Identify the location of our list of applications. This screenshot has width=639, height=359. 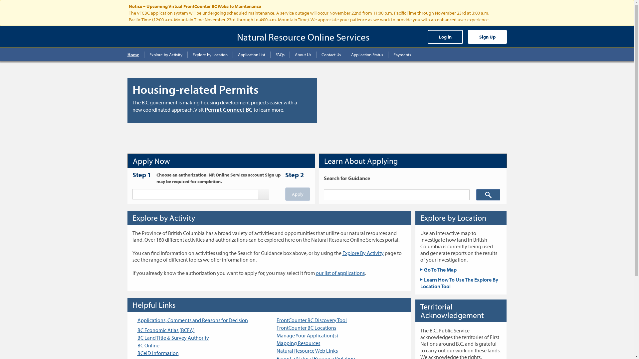
(340, 273).